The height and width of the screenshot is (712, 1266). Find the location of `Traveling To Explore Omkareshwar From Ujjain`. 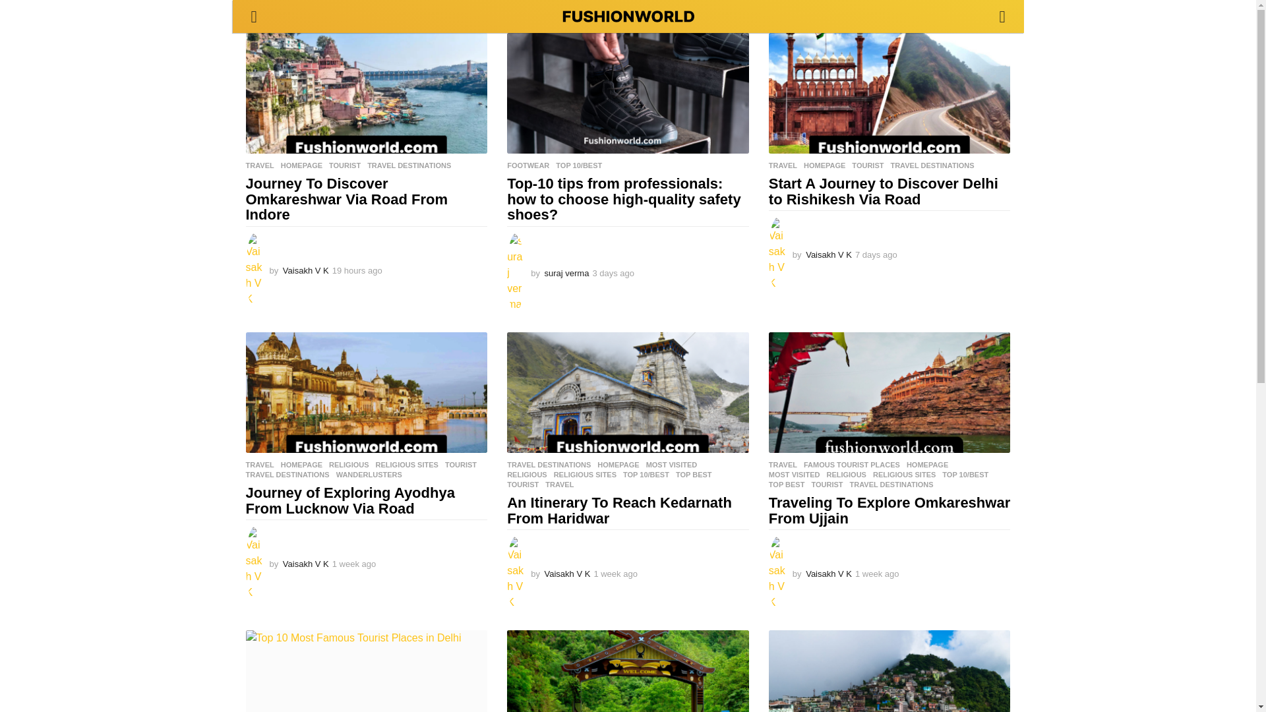

Traveling To Explore Omkareshwar From Ujjain is located at coordinates (889, 392).